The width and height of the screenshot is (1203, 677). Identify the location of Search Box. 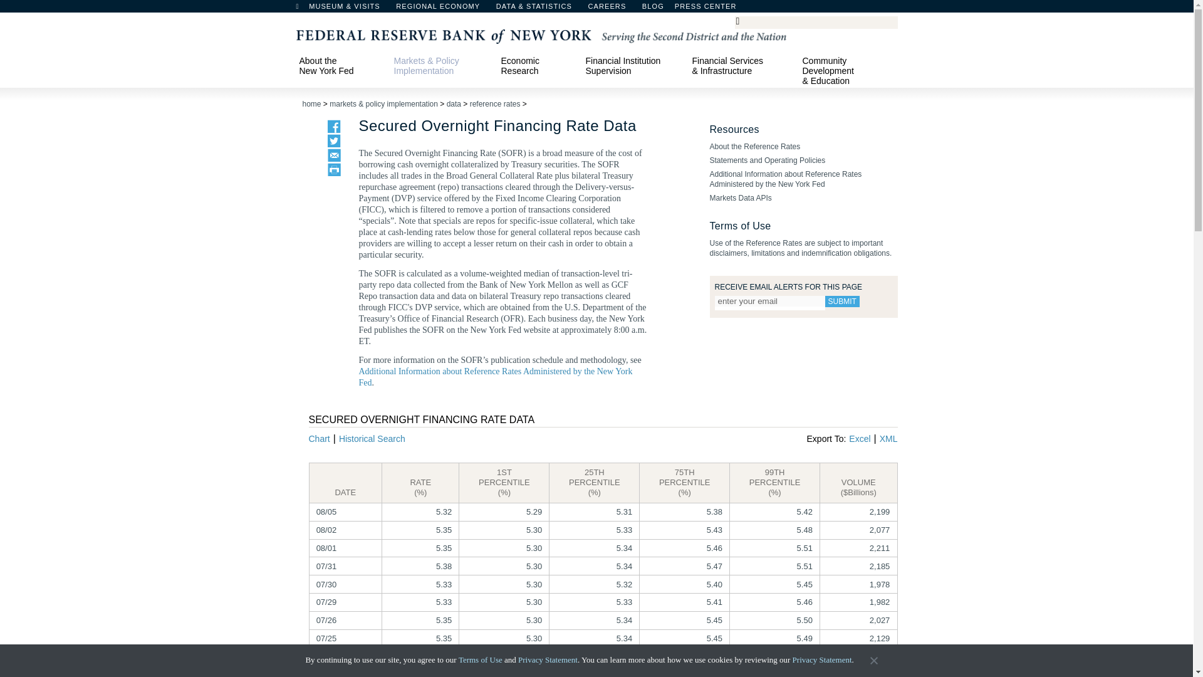
(814, 21).